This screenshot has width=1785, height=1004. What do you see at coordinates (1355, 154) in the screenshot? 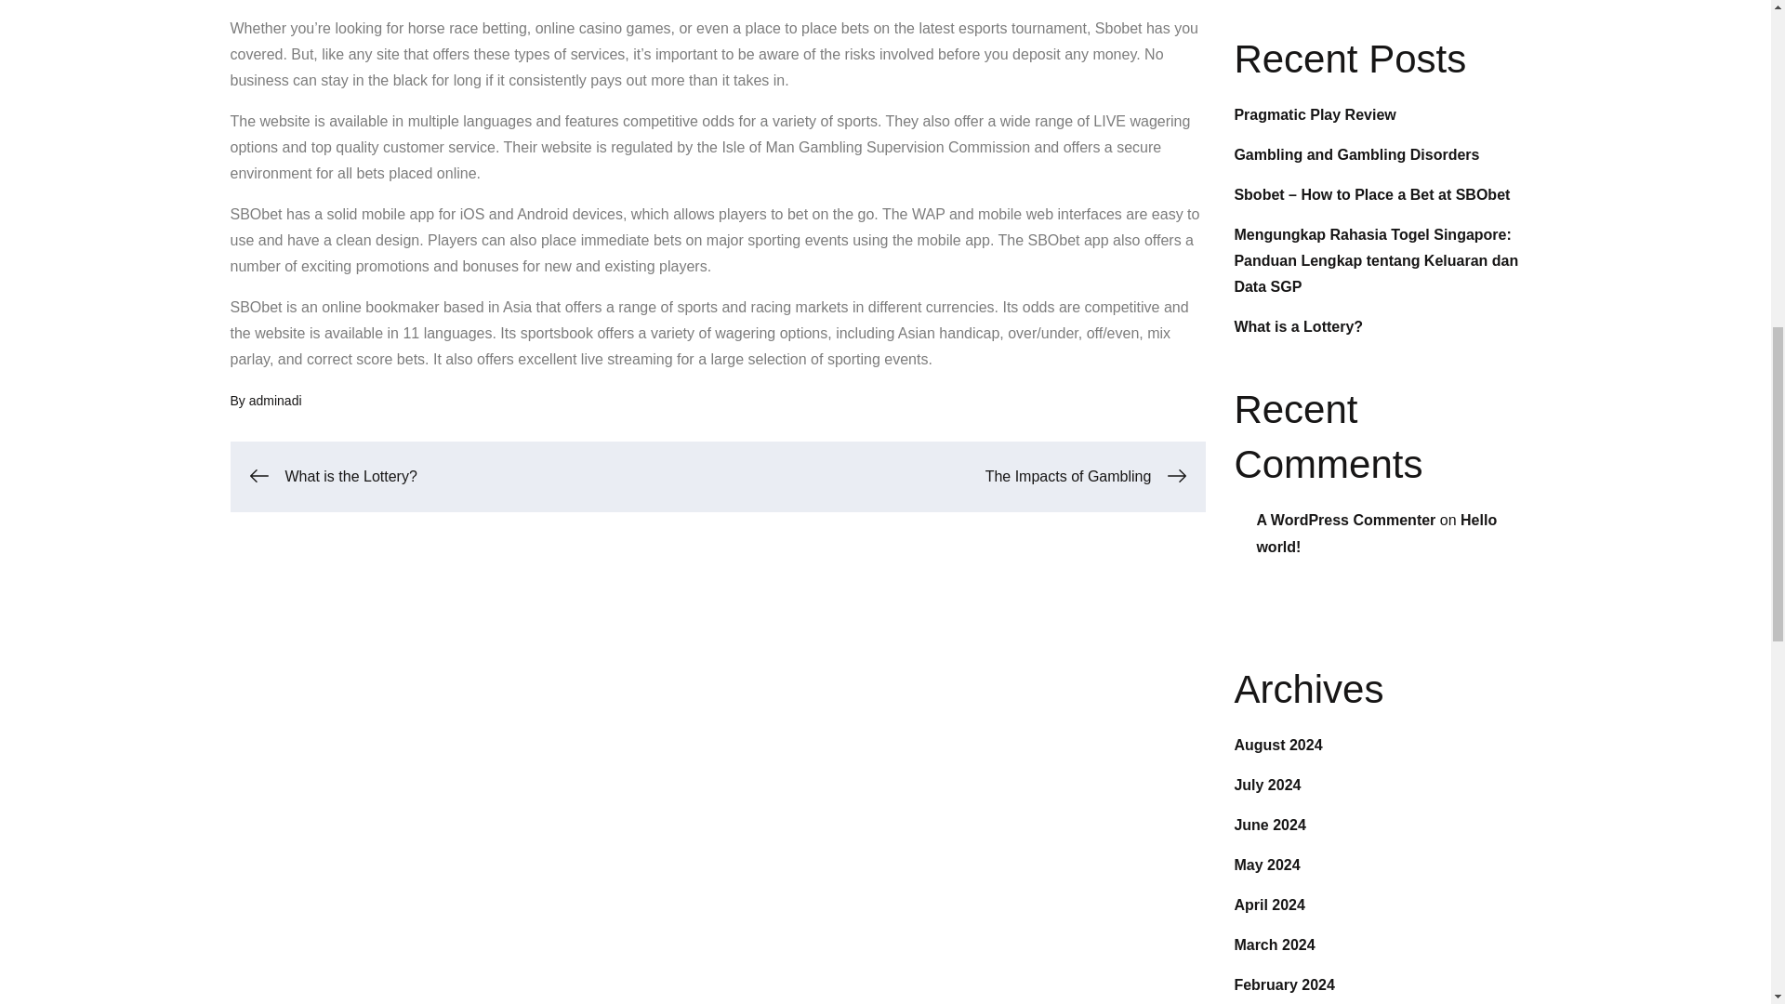
I see `Gambling and Gambling Disorders` at bounding box center [1355, 154].